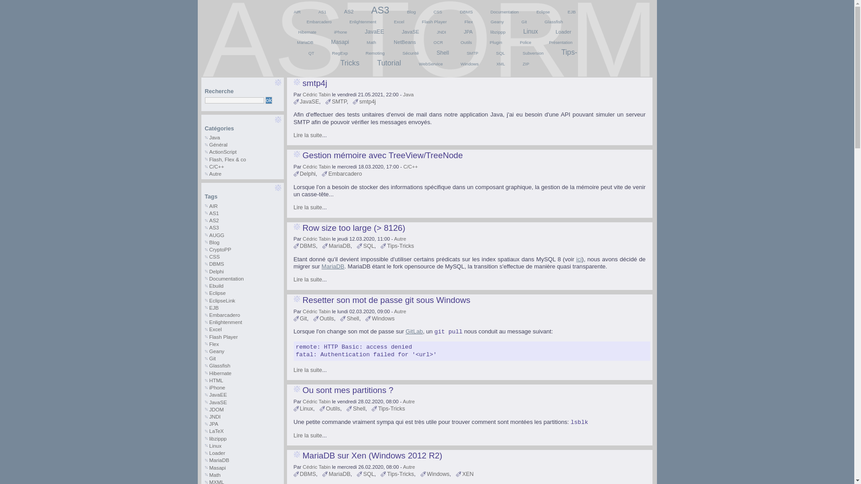  Describe the element at coordinates (399, 22) in the screenshot. I see `Excel` at that location.